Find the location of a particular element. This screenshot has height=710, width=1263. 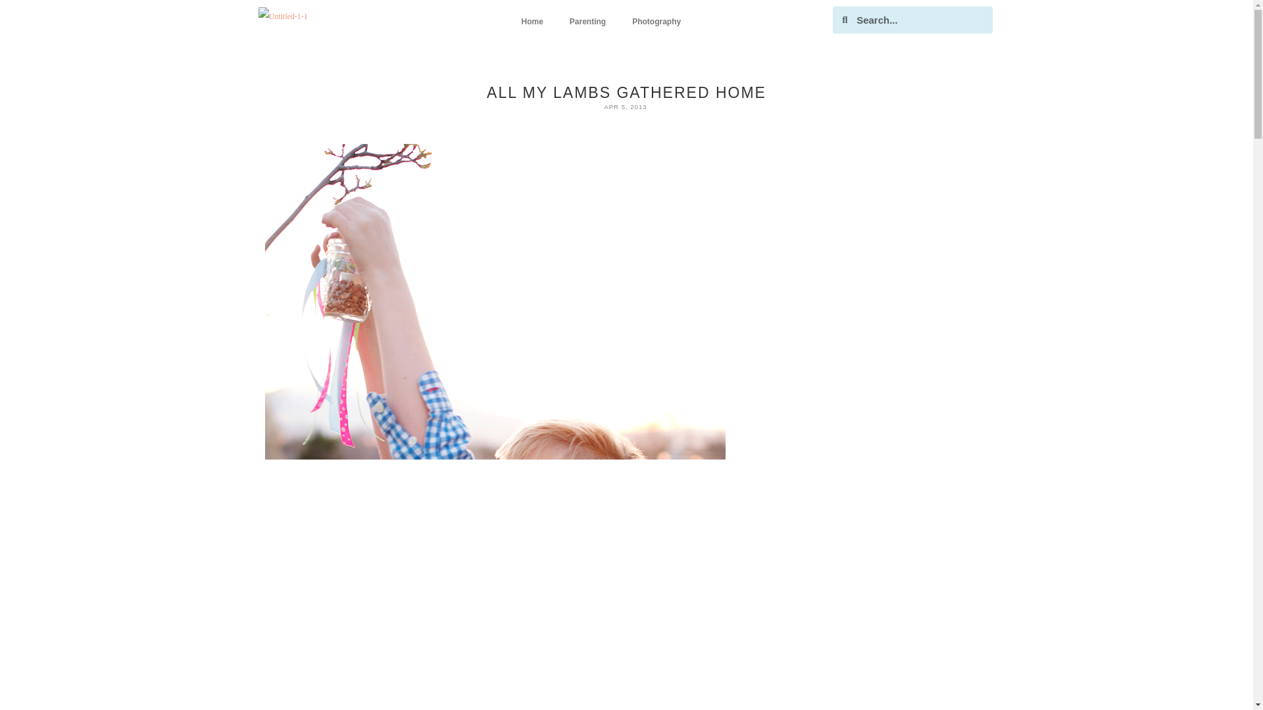

Photography is located at coordinates (656, 21).